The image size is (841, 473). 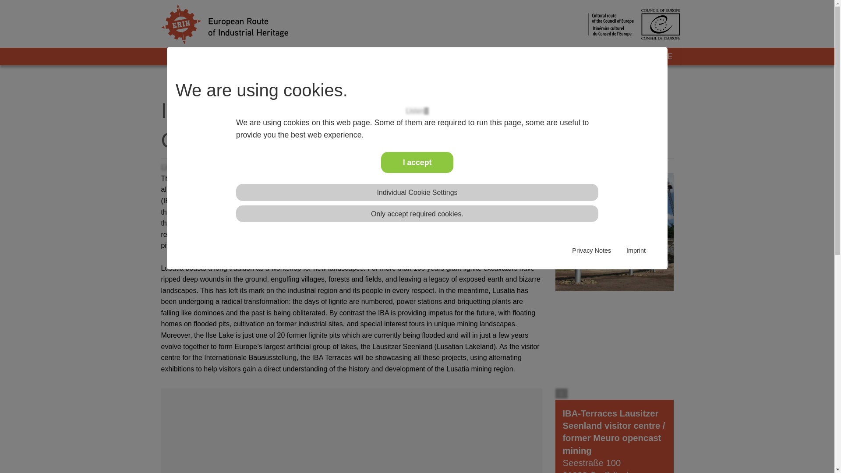 I want to click on Only accept required cookies., so click(x=417, y=214).